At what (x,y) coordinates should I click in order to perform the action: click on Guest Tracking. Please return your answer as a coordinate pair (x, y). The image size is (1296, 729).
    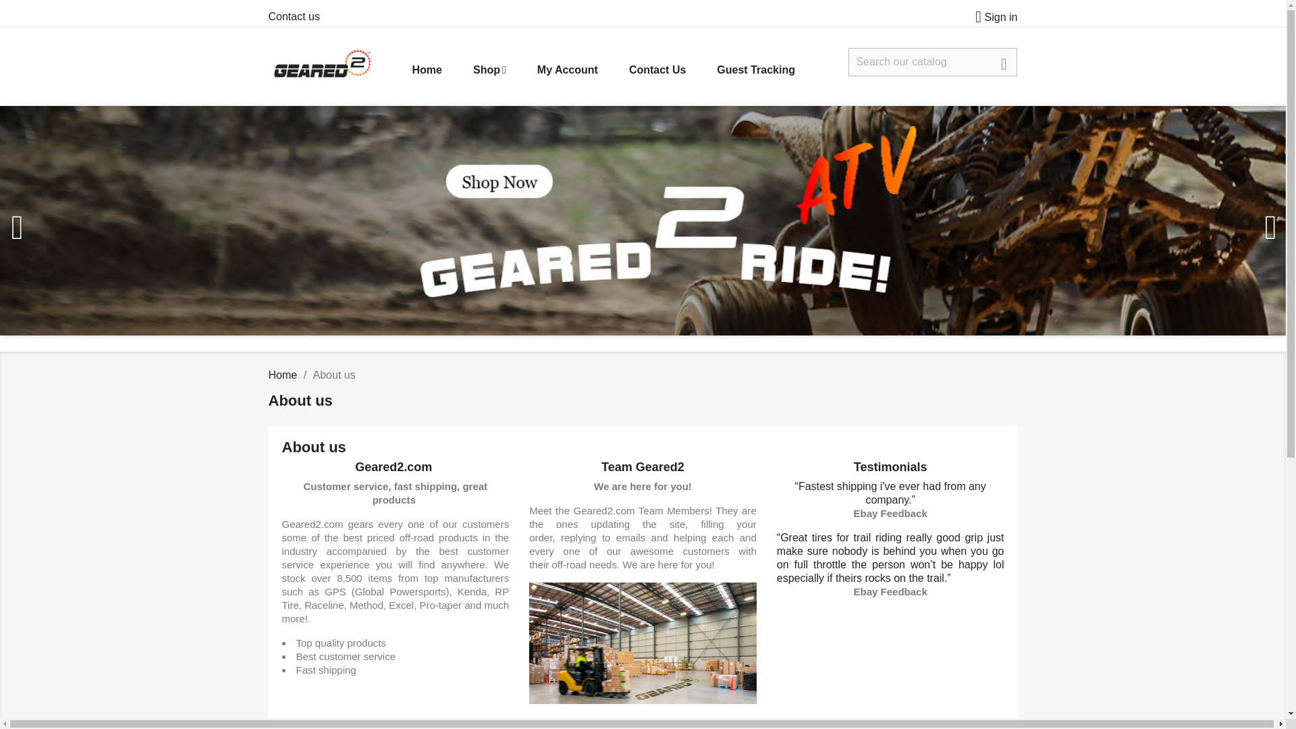
    Looking at the image, I should click on (756, 70).